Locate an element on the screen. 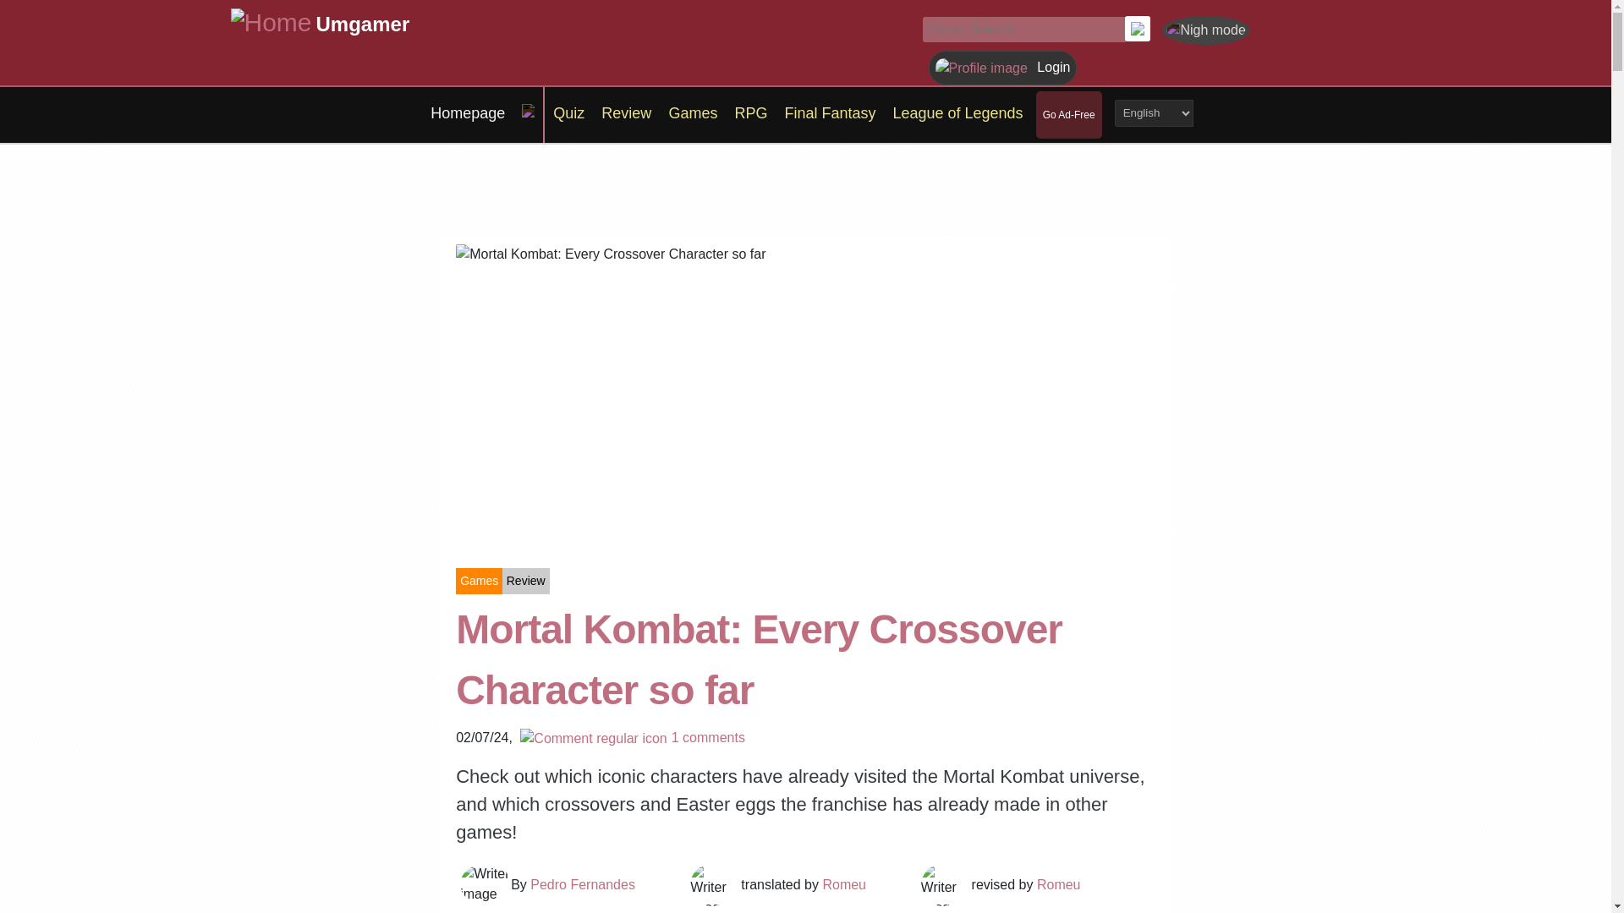  Final Fantasy is located at coordinates (829, 113).